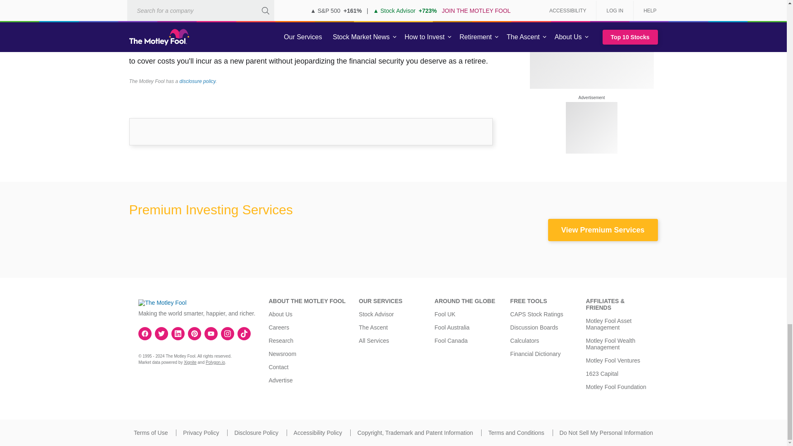 The width and height of the screenshot is (793, 446). What do you see at coordinates (201, 433) in the screenshot?
I see `Privacy Policy` at bounding box center [201, 433].